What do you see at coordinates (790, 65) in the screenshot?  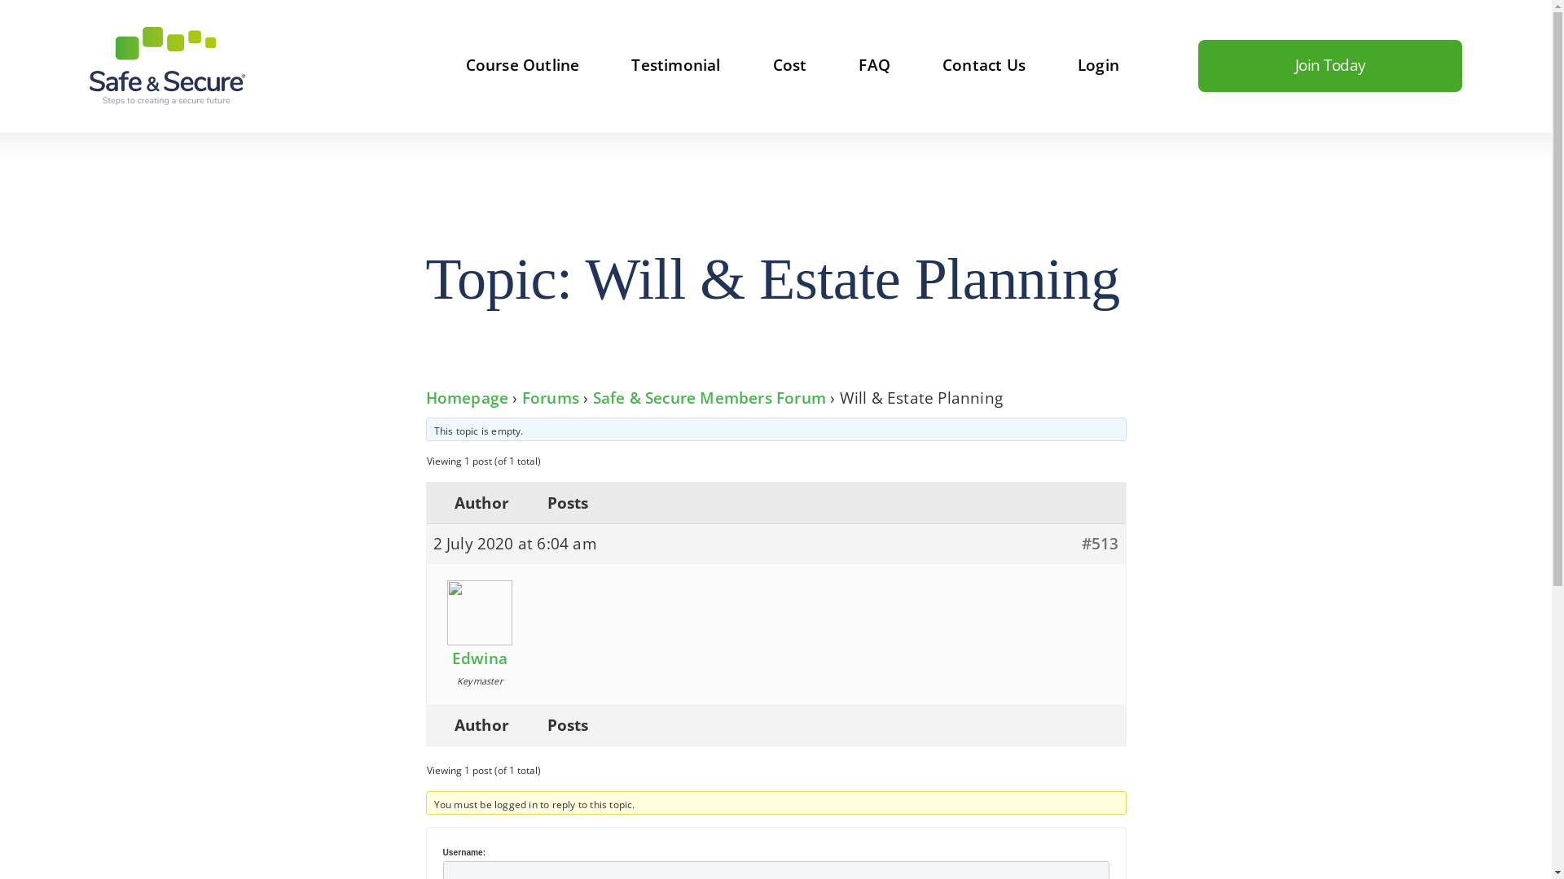 I see `Cost` at bounding box center [790, 65].